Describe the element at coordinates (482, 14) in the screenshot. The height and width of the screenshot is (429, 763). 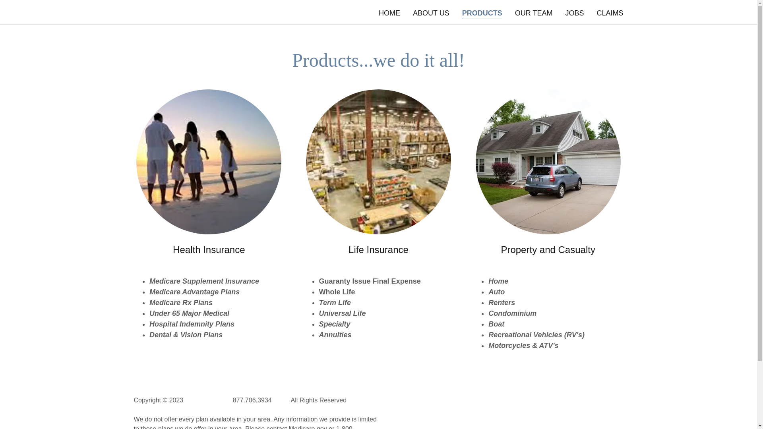
I see `PRODUCTS` at that location.